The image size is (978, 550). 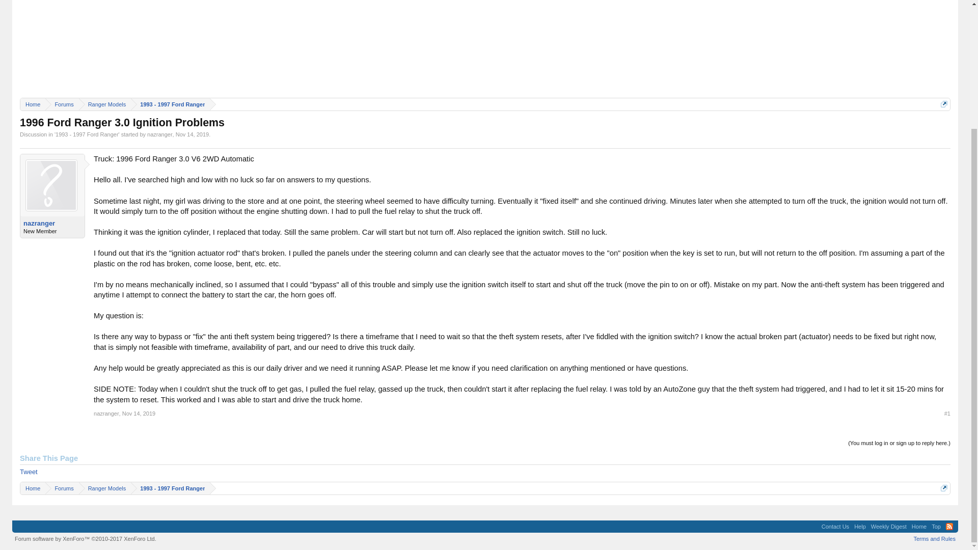 What do you see at coordinates (29, 472) in the screenshot?
I see `Tweet` at bounding box center [29, 472].